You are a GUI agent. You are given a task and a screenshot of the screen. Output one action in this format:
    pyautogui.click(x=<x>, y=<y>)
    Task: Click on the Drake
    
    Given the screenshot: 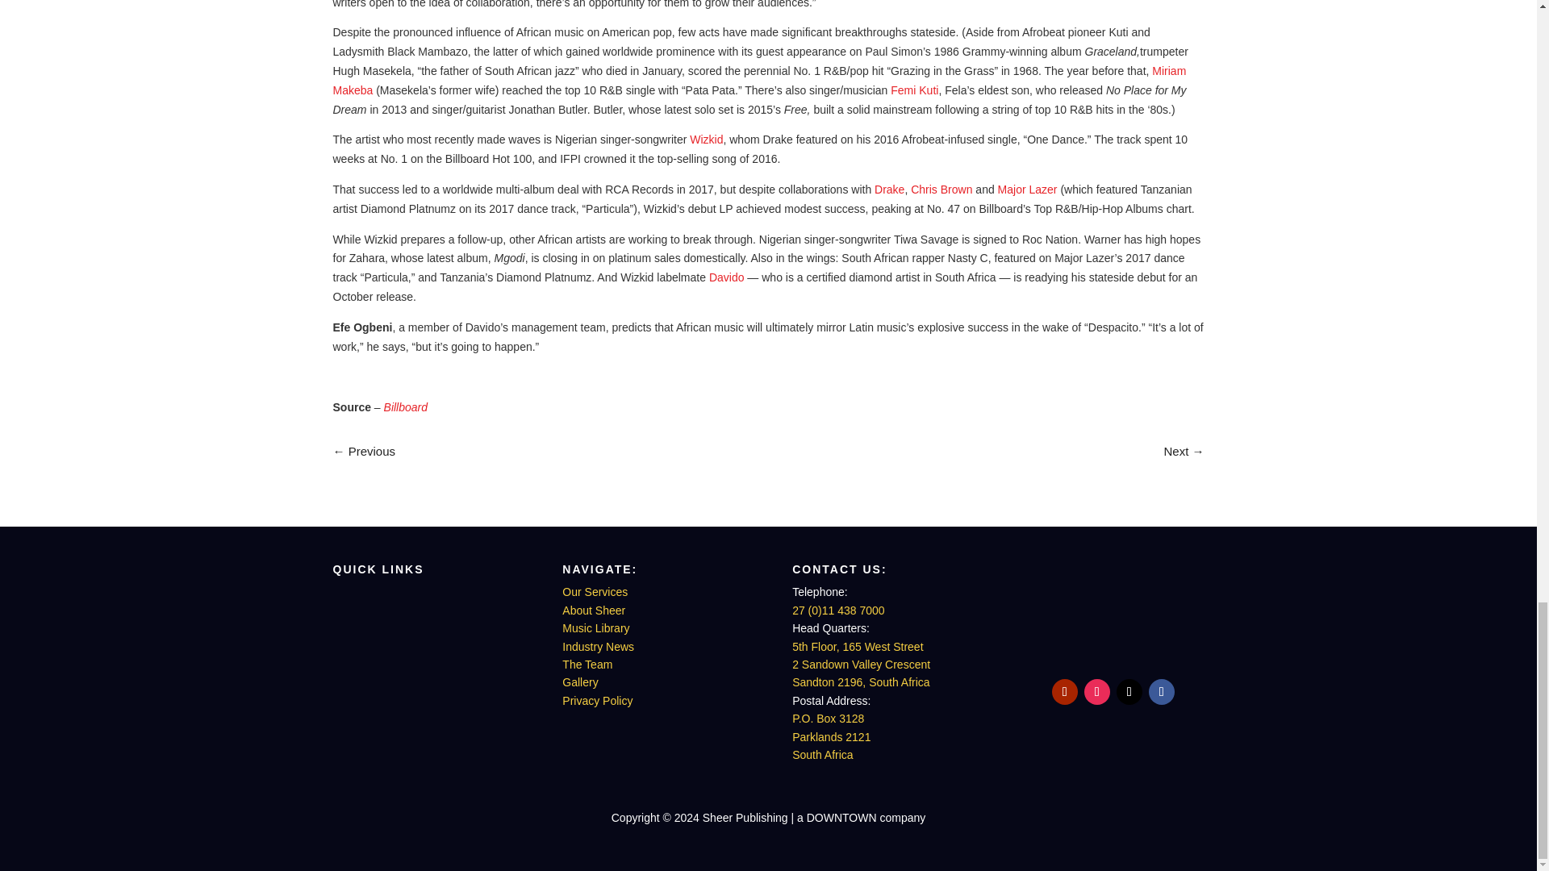 What is the action you would take?
    pyautogui.click(x=889, y=189)
    